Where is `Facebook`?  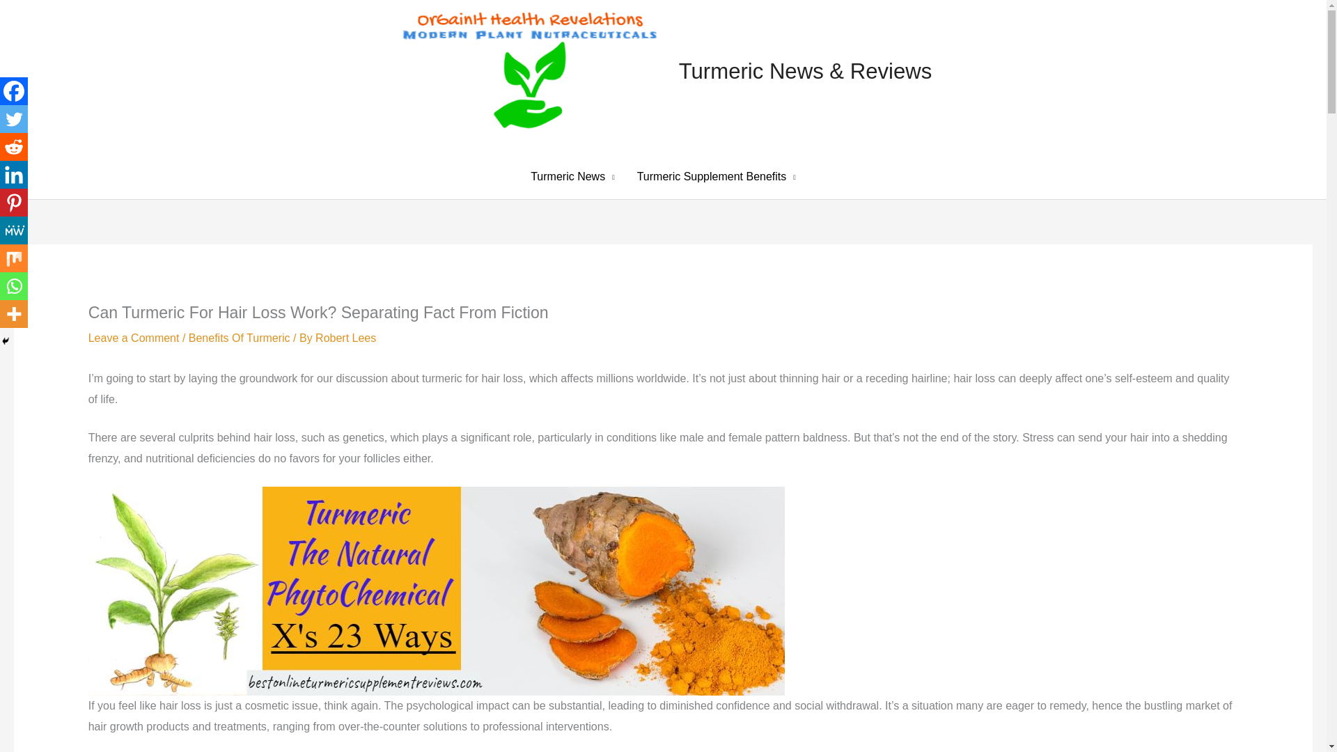 Facebook is located at coordinates (14, 91).